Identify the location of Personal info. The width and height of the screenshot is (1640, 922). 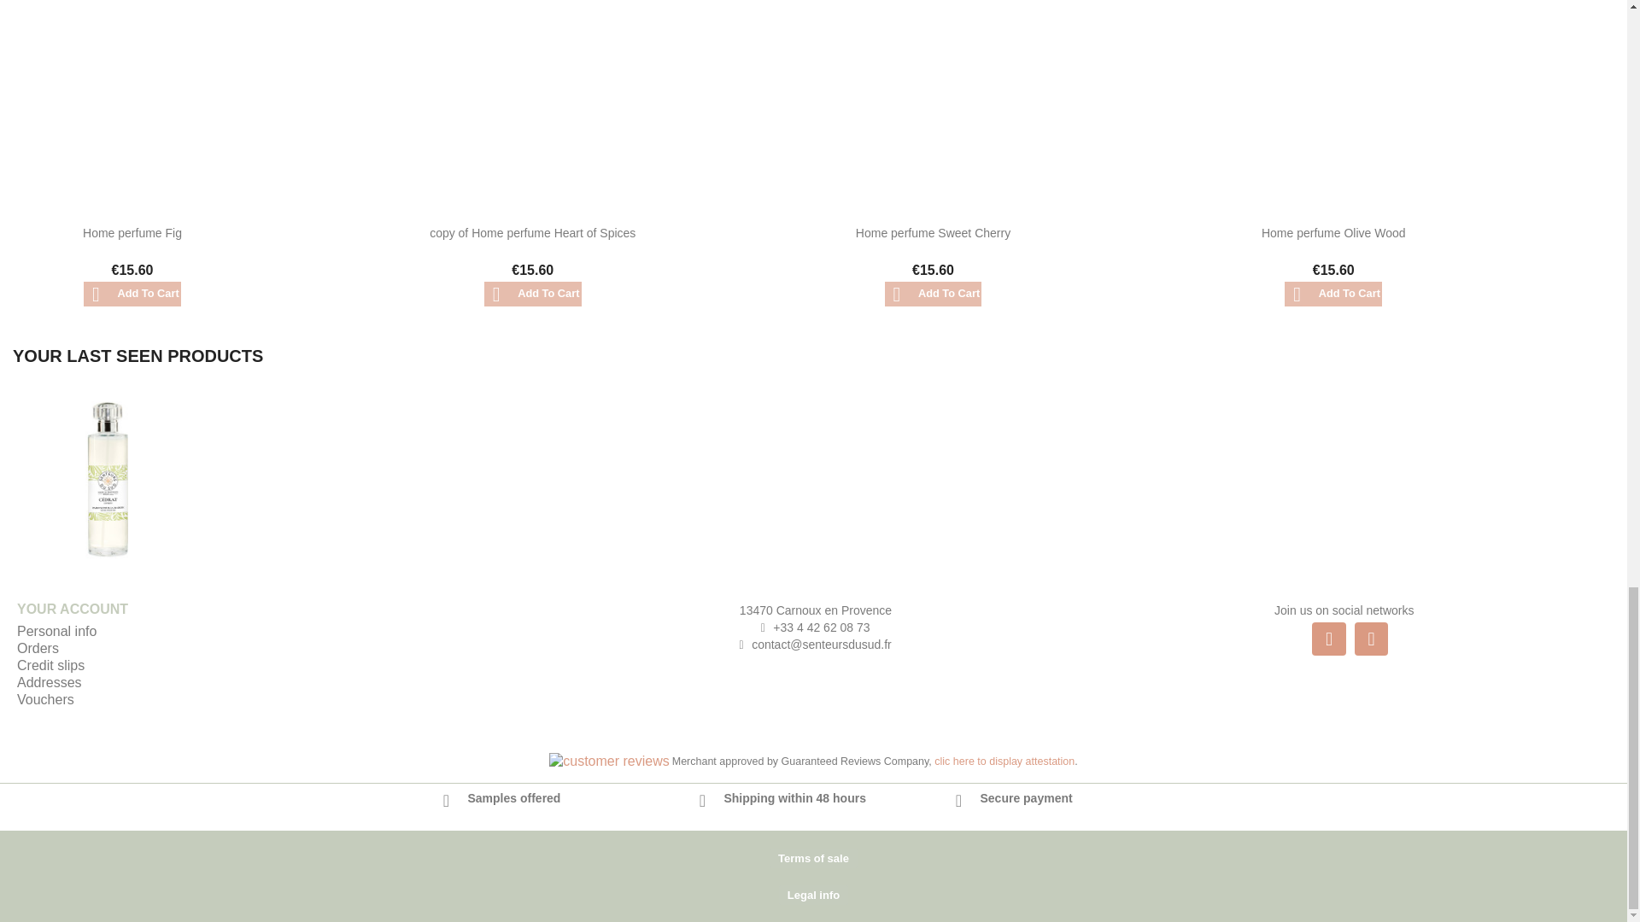
(56, 632).